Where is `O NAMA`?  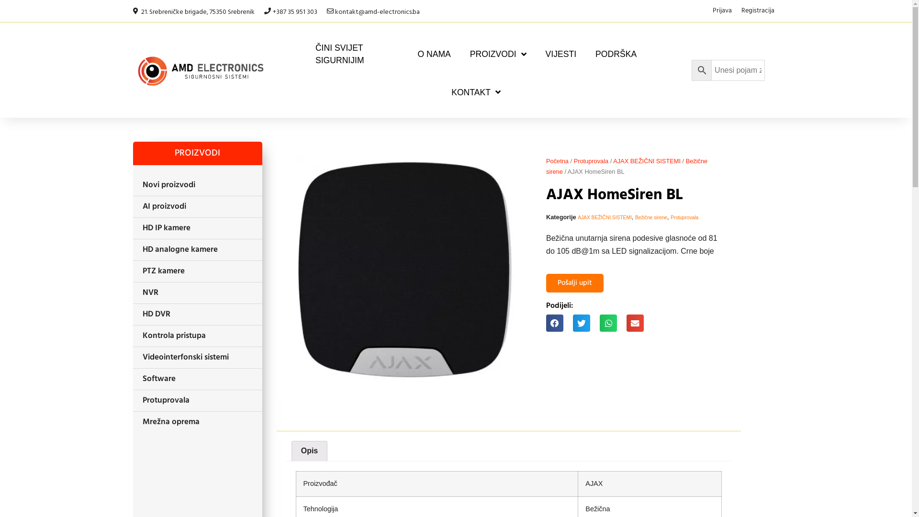
O NAMA is located at coordinates (434, 55).